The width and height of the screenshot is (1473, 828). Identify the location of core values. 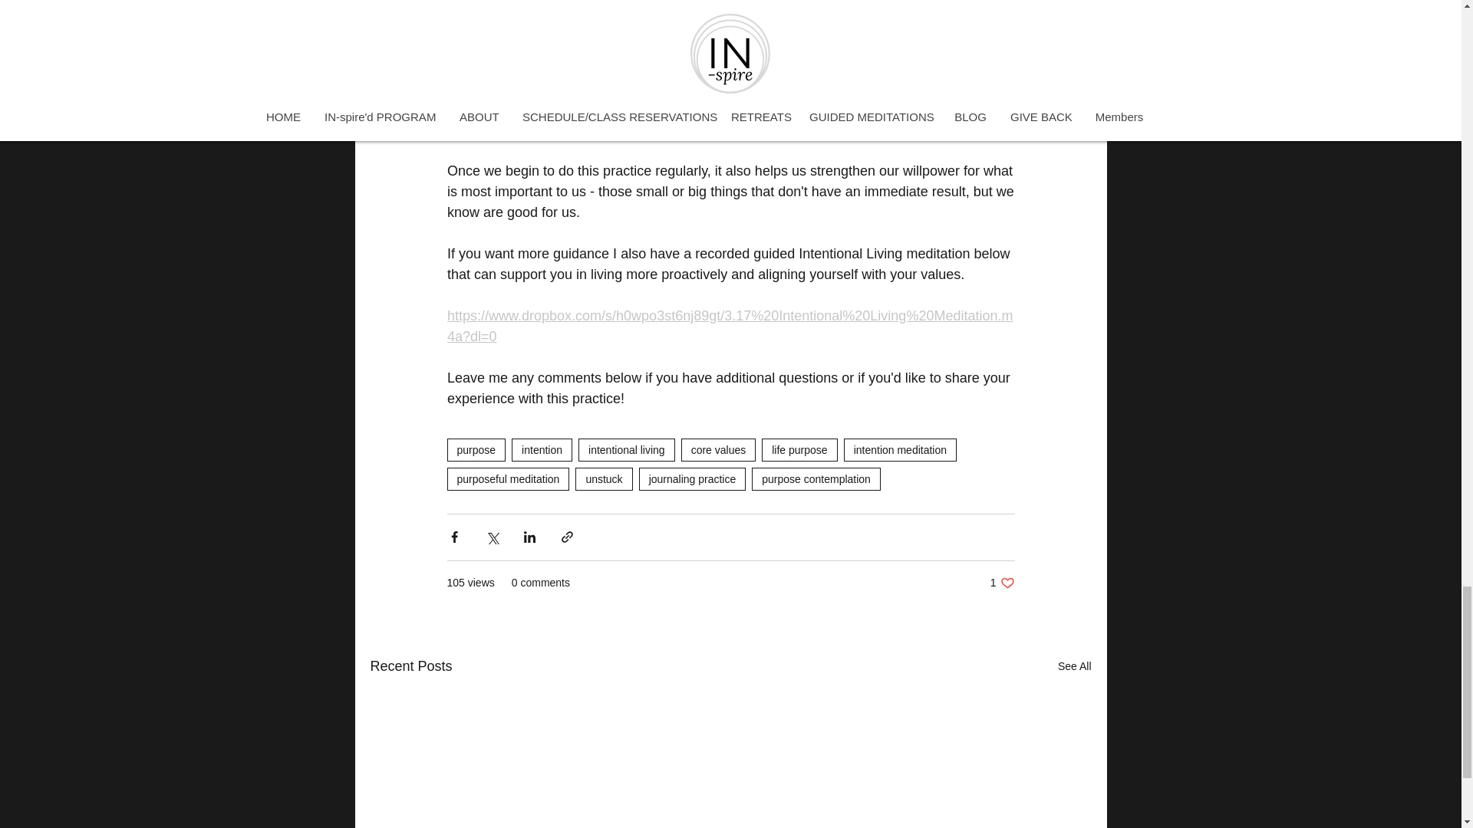
(718, 449).